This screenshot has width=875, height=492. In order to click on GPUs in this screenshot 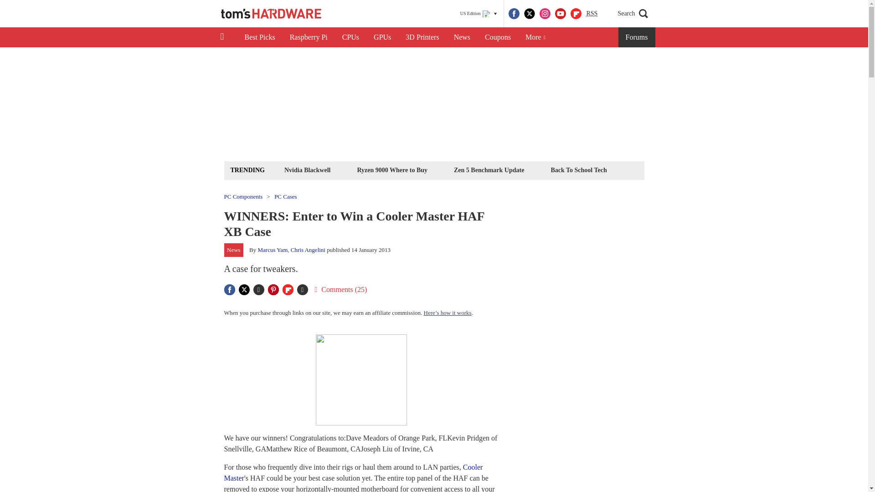, I will do `click(382, 37)`.